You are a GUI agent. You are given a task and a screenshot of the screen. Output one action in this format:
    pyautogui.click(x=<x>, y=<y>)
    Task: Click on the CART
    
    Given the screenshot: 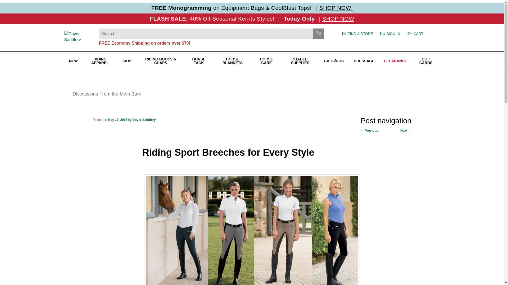 What is the action you would take?
    pyautogui.click(x=421, y=34)
    